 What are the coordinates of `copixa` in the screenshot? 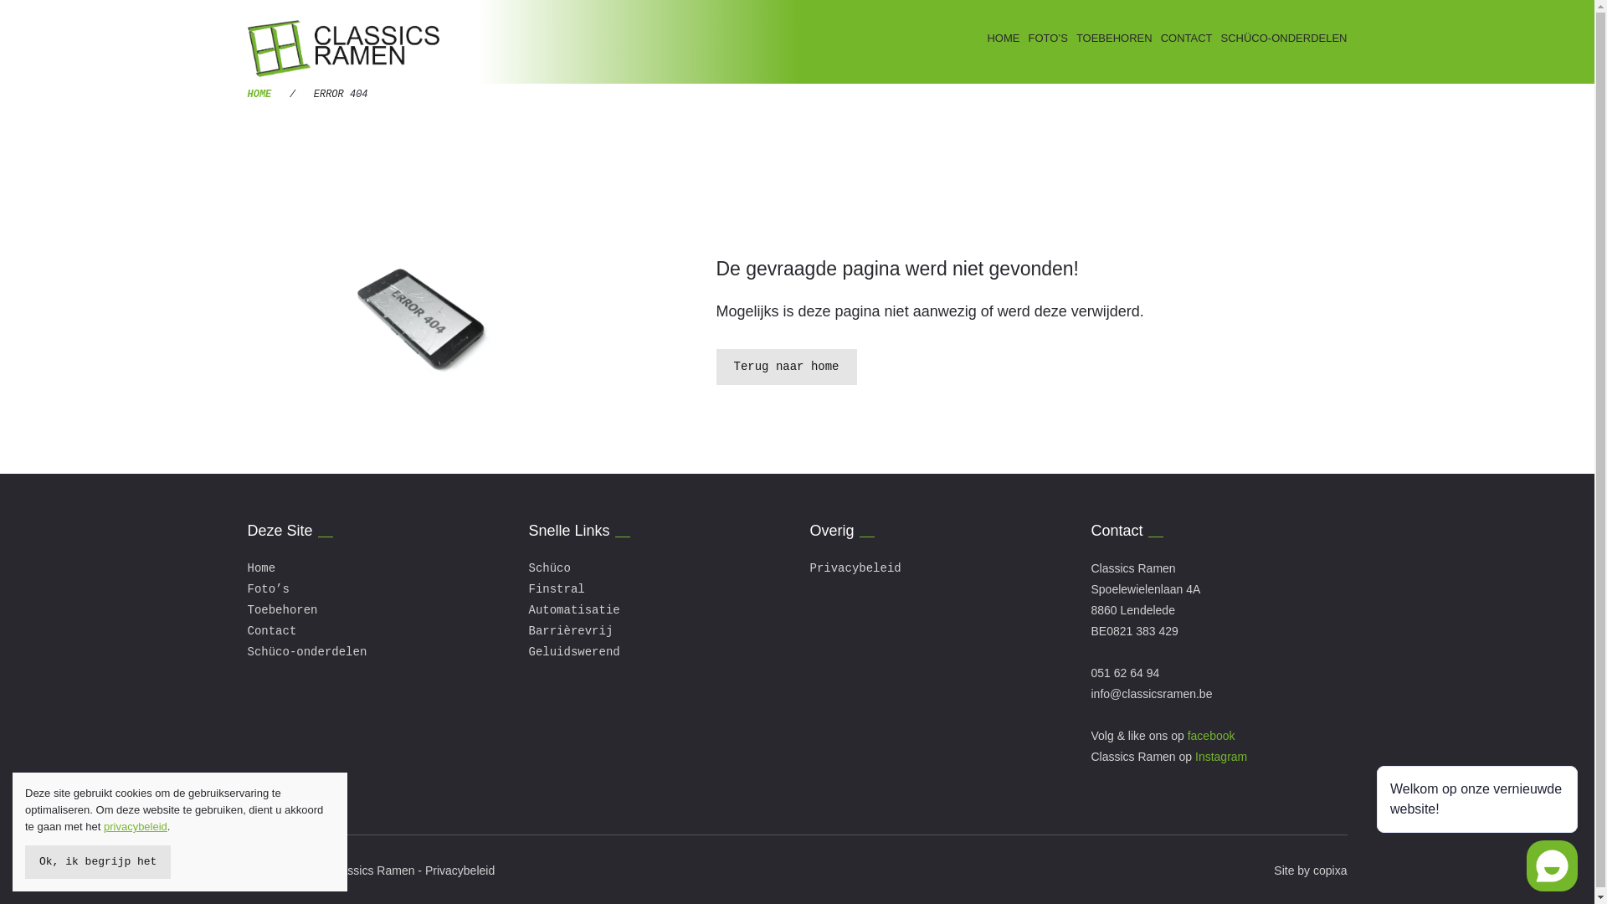 It's located at (1330, 871).